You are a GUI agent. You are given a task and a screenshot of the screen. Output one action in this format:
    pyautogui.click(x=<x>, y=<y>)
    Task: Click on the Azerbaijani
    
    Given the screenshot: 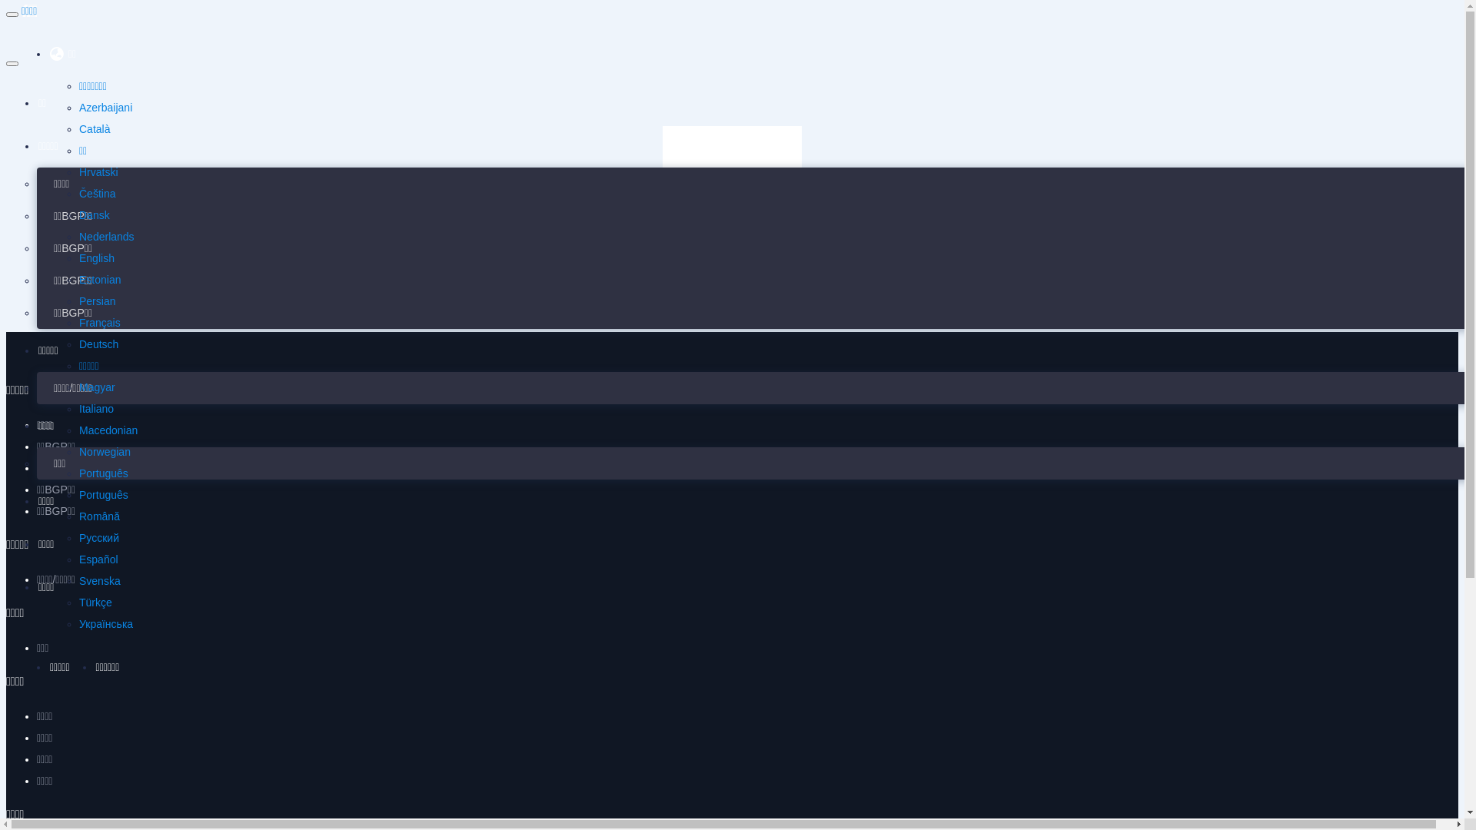 What is the action you would take?
    pyautogui.click(x=106, y=108)
    